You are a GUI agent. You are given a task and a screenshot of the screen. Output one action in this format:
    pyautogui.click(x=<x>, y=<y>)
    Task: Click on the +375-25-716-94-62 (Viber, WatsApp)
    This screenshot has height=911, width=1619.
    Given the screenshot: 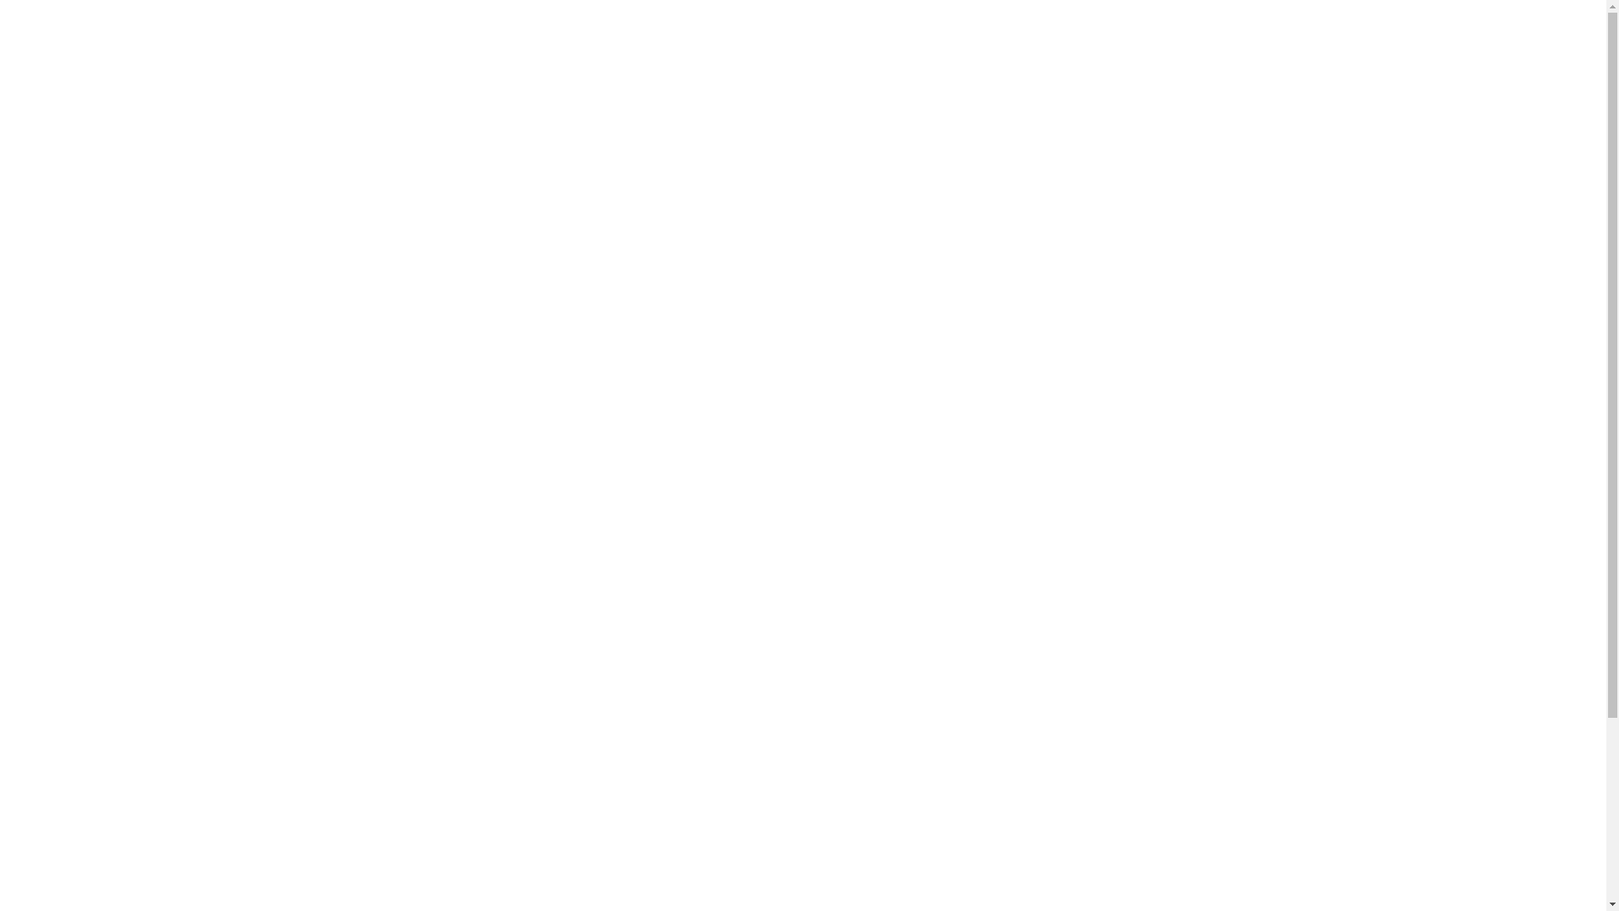 What is the action you would take?
    pyautogui.click(x=774, y=76)
    